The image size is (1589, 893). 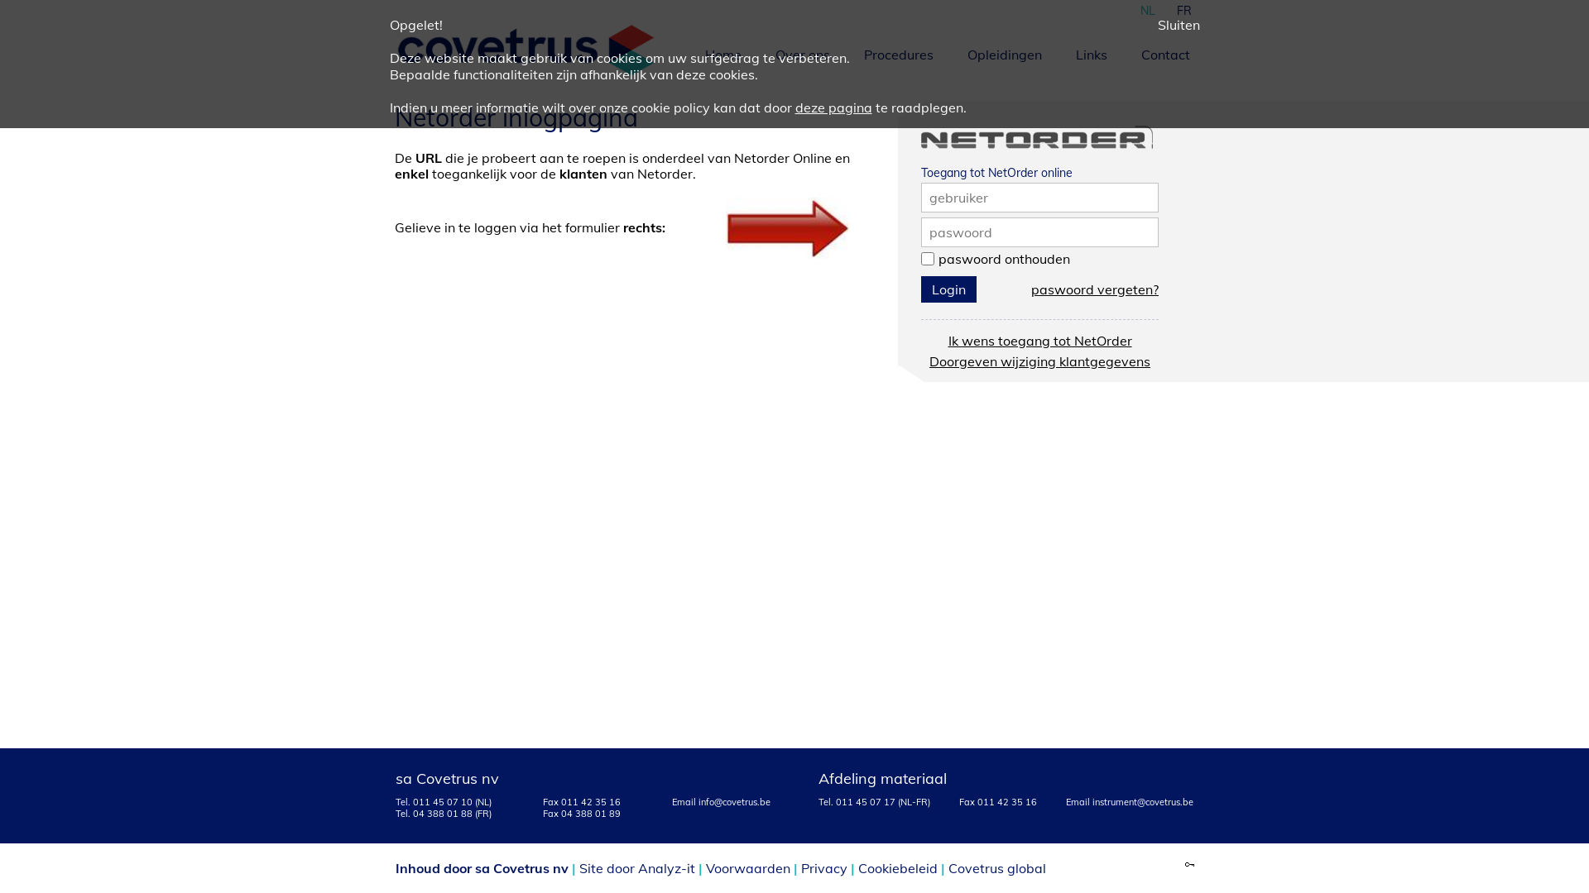 I want to click on Procedures, so click(x=896, y=53).